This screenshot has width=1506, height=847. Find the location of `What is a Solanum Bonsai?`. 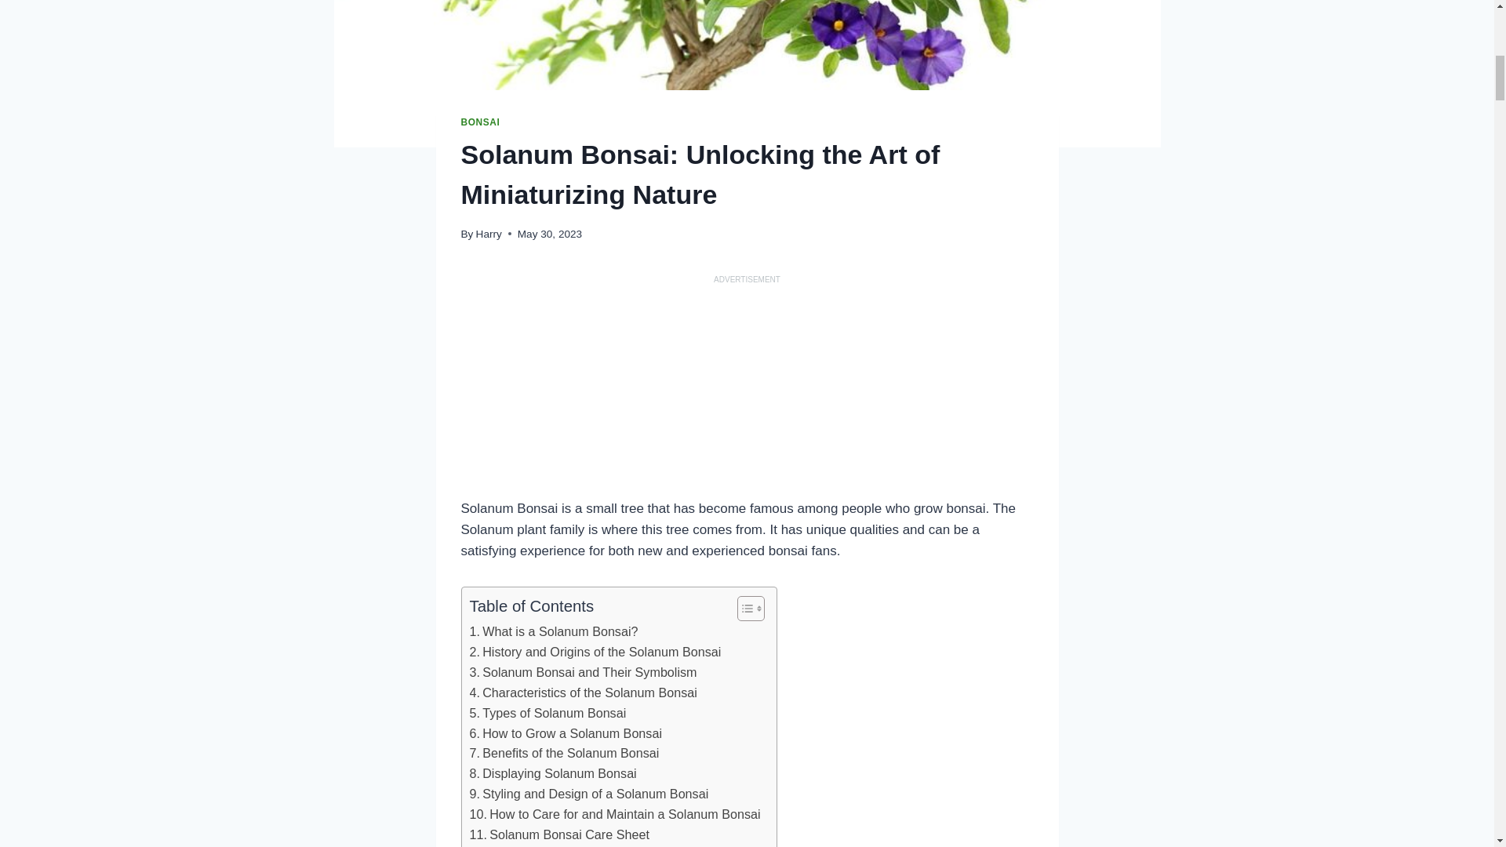

What is a Solanum Bonsai? is located at coordinates (552, 631).